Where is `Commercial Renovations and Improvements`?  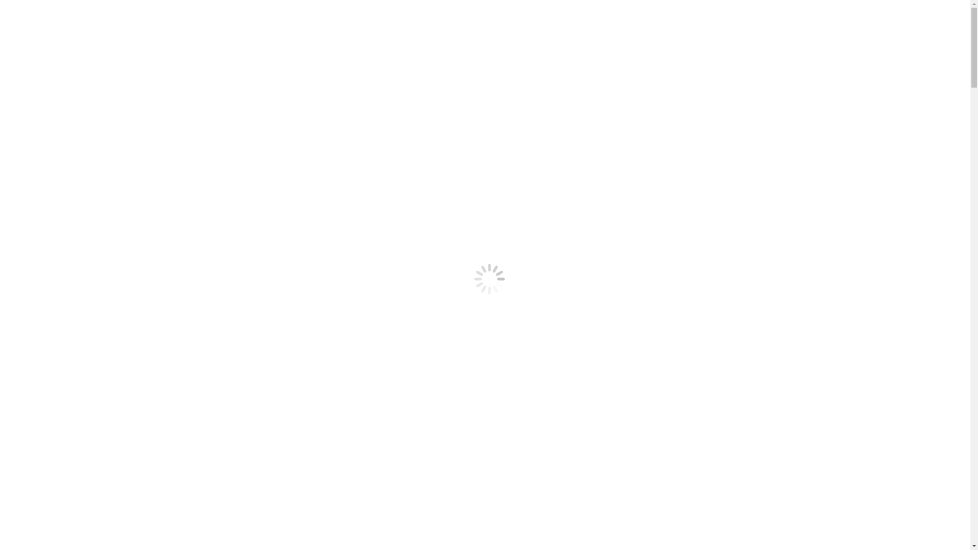
Commercial Renovations and Improvements is located at coordinates (118, 124).